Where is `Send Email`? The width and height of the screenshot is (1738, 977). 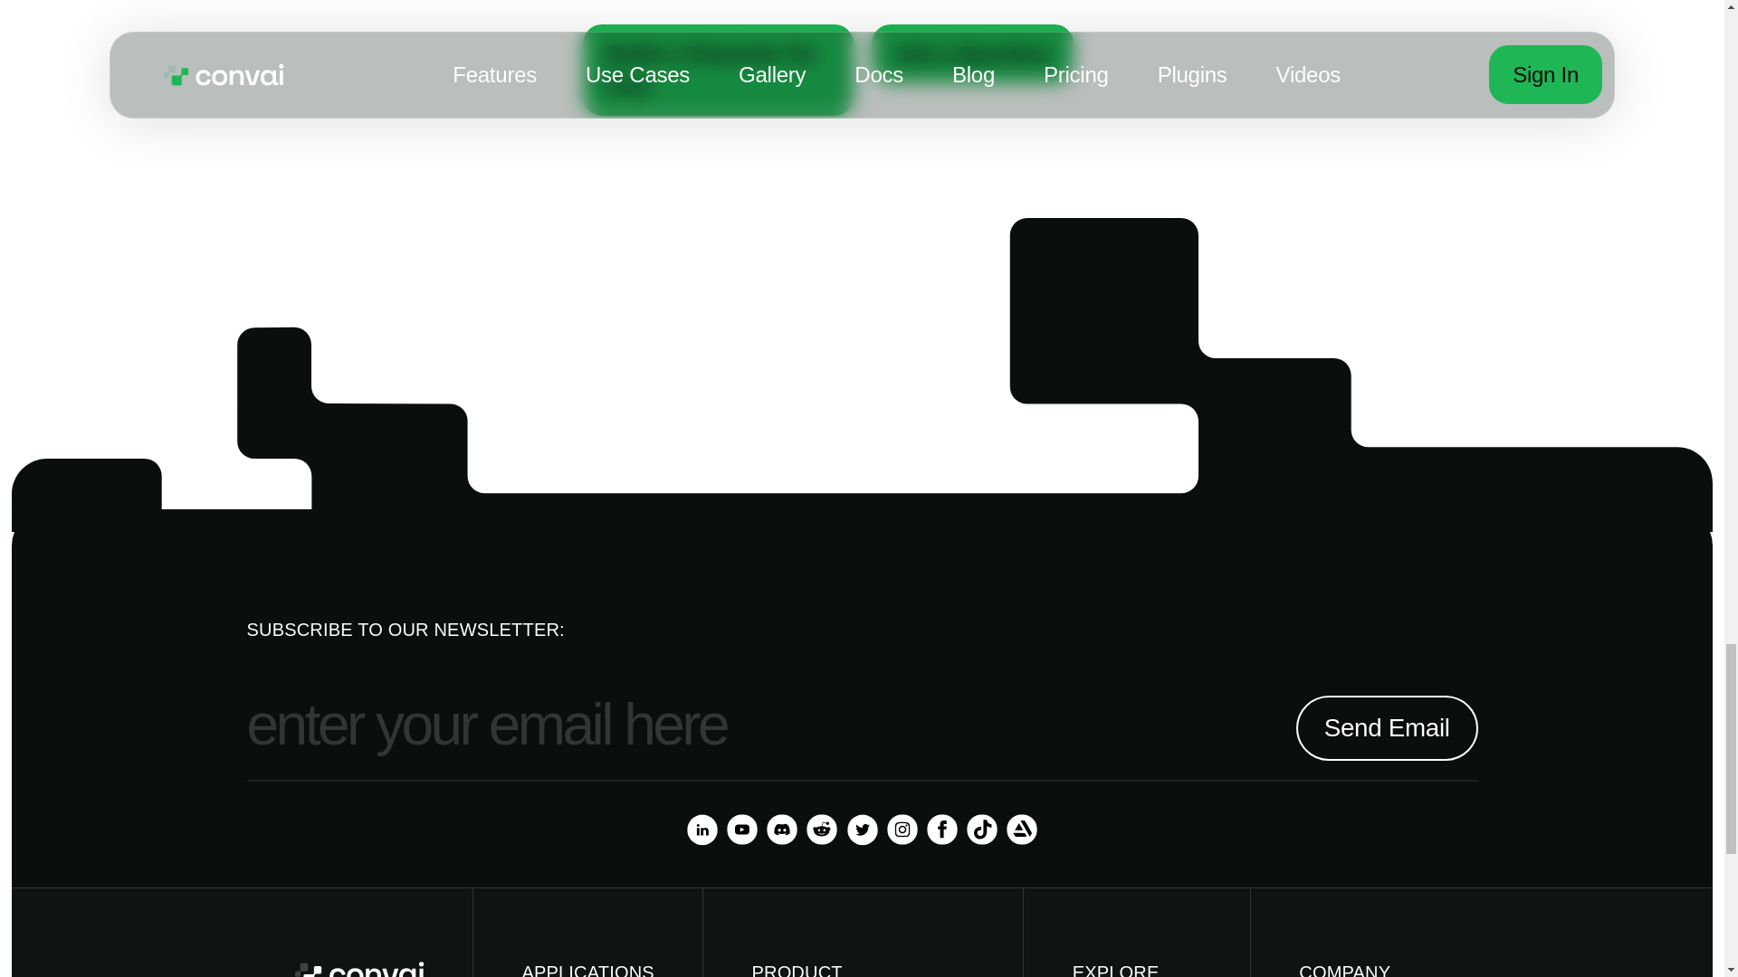 Send Email is located at coordinates (1387, 727).